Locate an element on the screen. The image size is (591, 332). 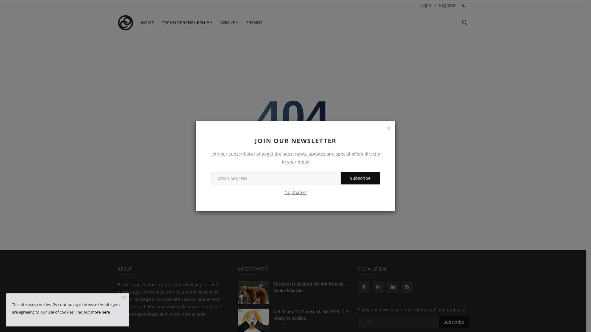
Subscribe is located at coordinates (360, 178).